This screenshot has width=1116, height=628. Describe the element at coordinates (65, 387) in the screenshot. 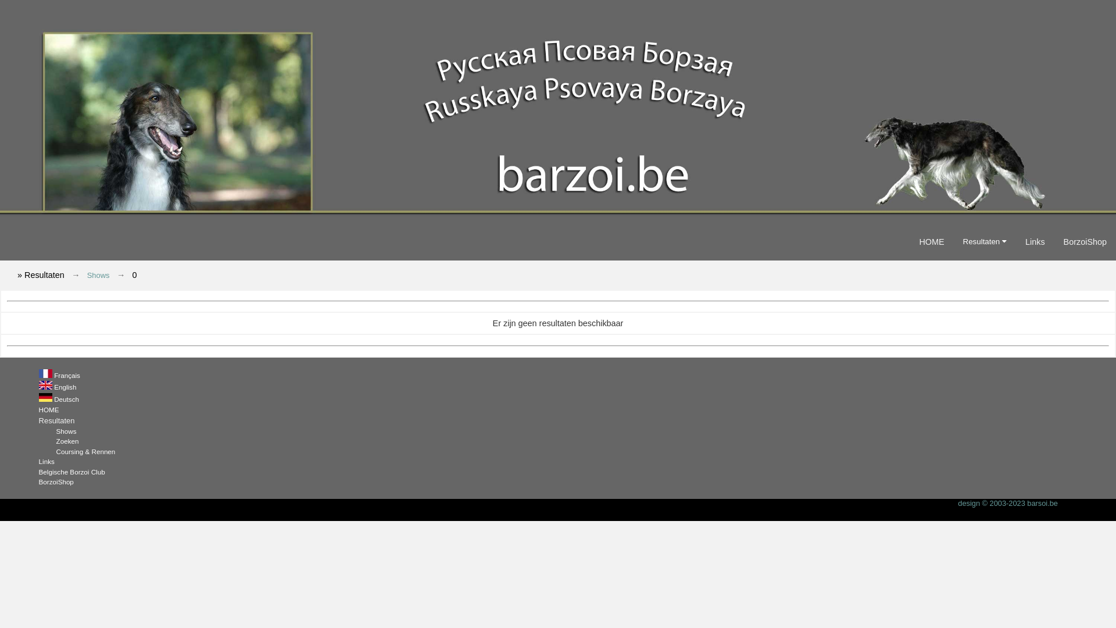

I see `English` at that location.